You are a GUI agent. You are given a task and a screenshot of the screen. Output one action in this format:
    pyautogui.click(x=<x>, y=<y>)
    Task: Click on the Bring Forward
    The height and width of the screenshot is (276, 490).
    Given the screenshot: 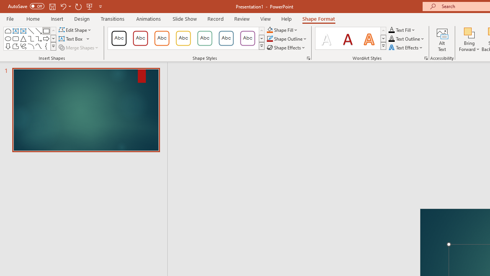 What is the action you would take?
    pyautogui.click(x=469, y=32)
    